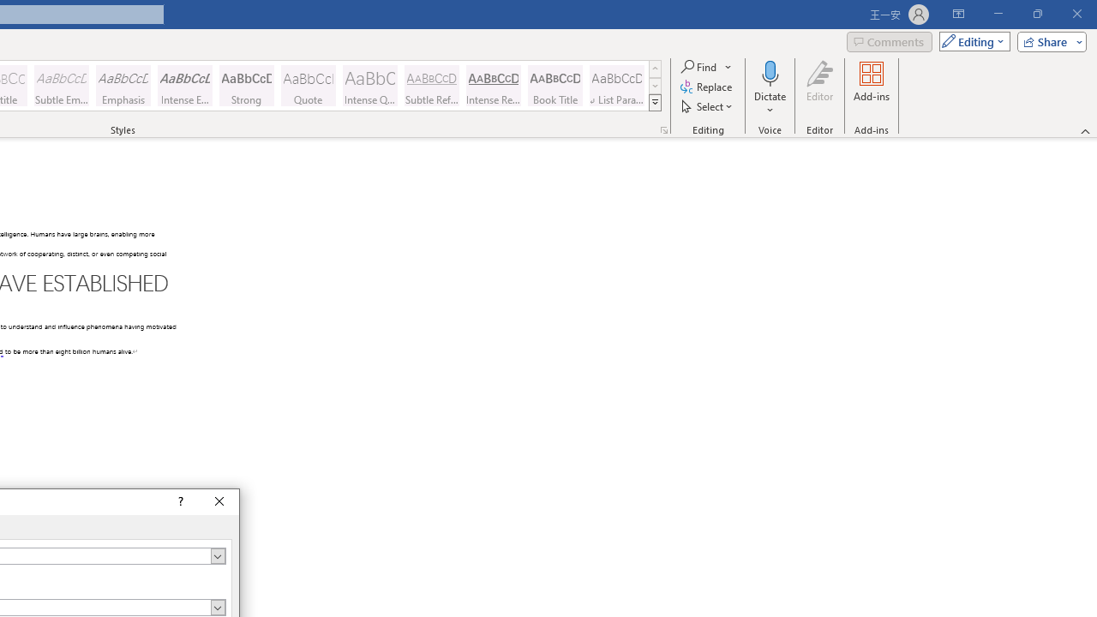 This screenshot has width=1097, height=617. I want to click on Select, so click(708, 106).